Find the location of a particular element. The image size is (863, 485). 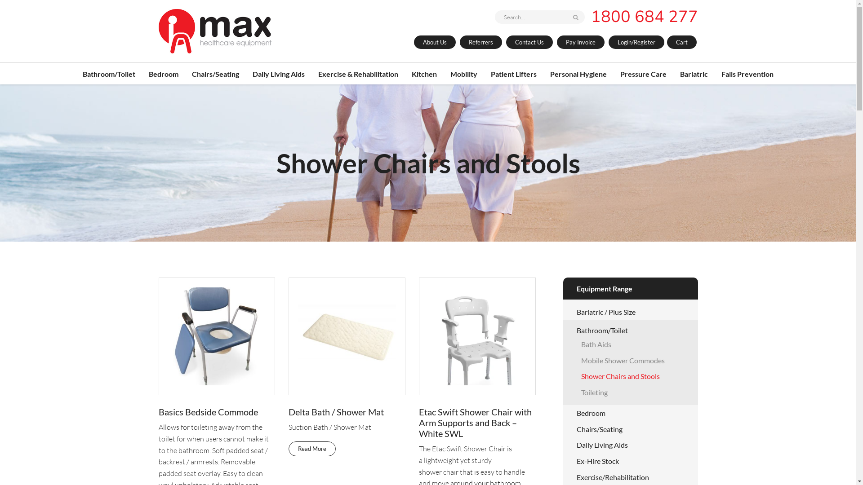

Exercise/Rehabilitation is located at coordinates (612, 477).